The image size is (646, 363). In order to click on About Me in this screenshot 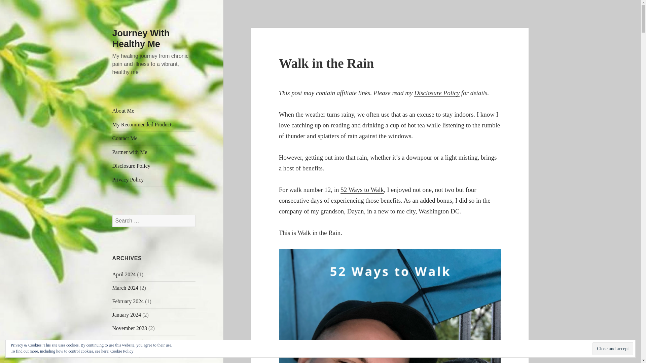, I will do `click(154, 111)`.